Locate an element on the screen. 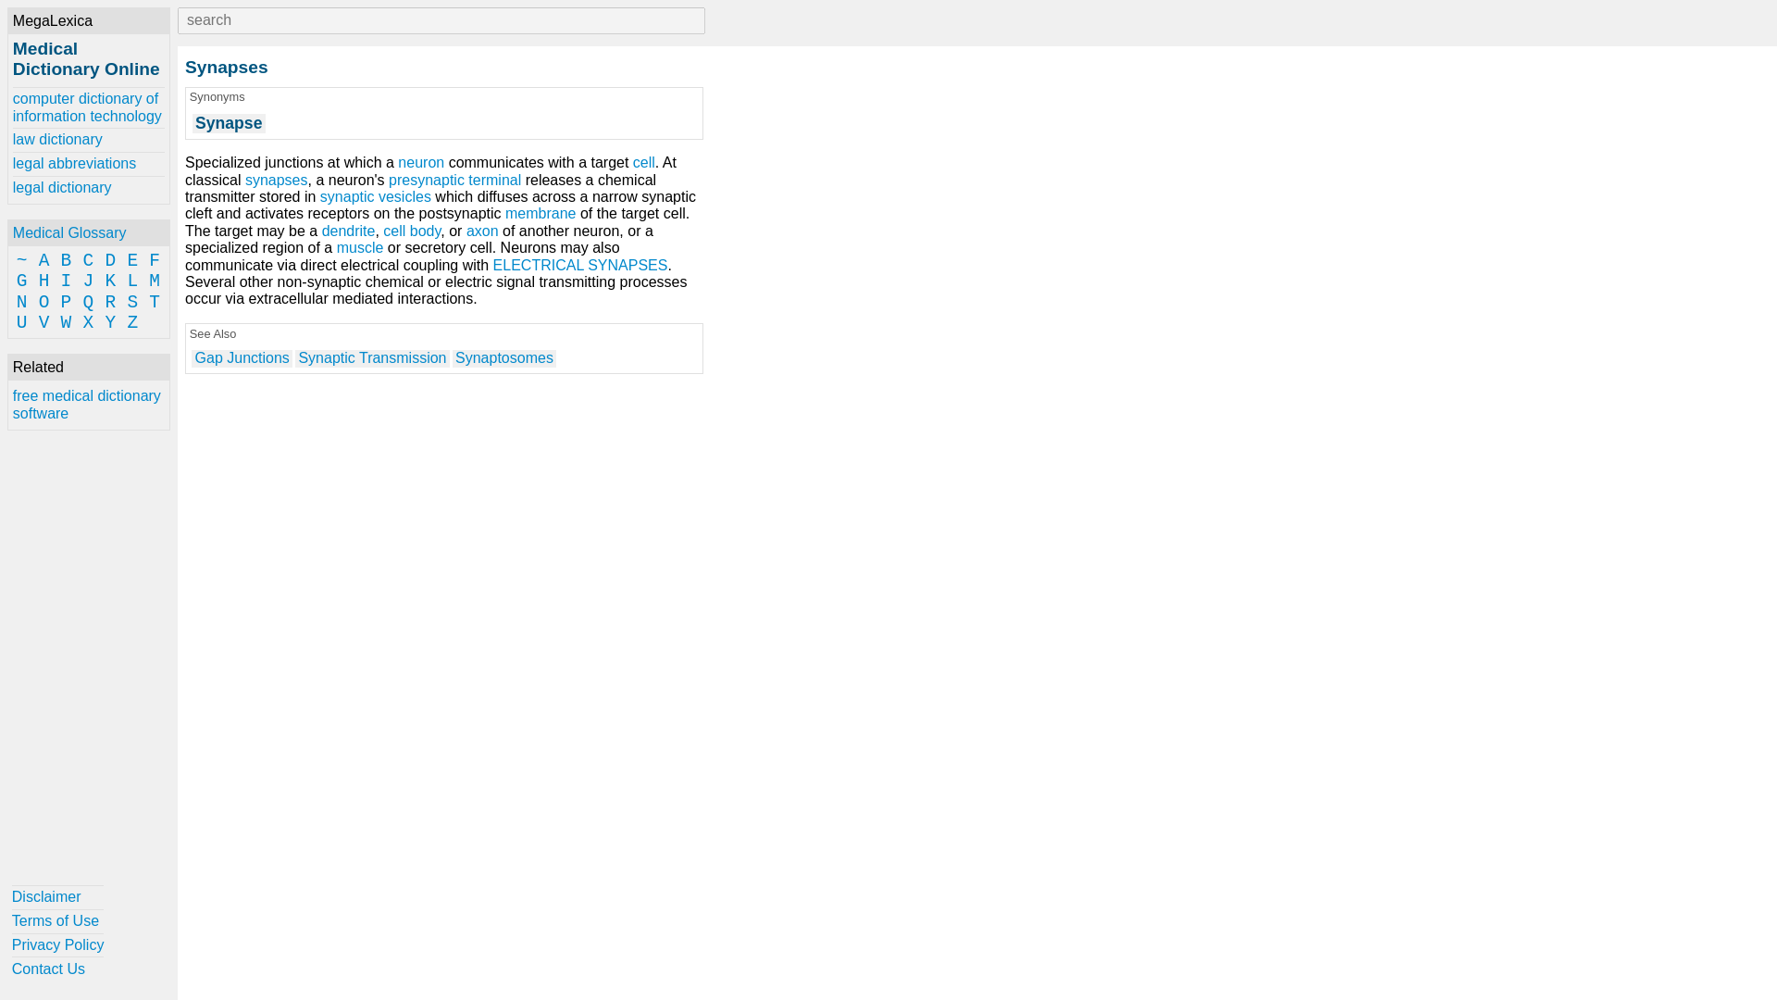  Terms of Use is located at coordinates (58, 920).